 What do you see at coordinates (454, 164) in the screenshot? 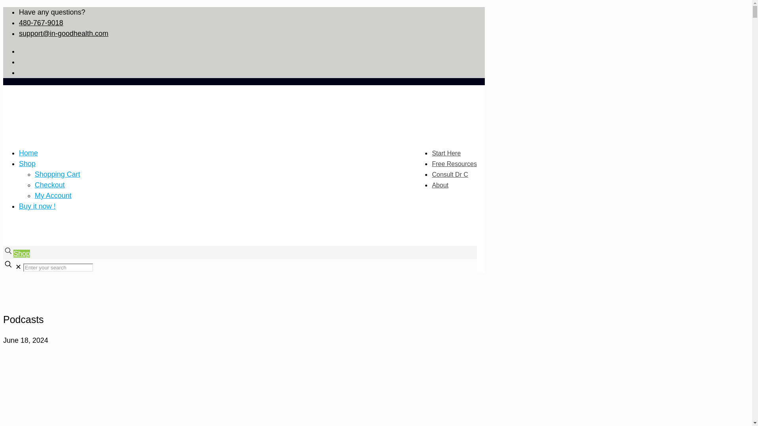
I see `Free Resources` at bounding box center [454, 164].